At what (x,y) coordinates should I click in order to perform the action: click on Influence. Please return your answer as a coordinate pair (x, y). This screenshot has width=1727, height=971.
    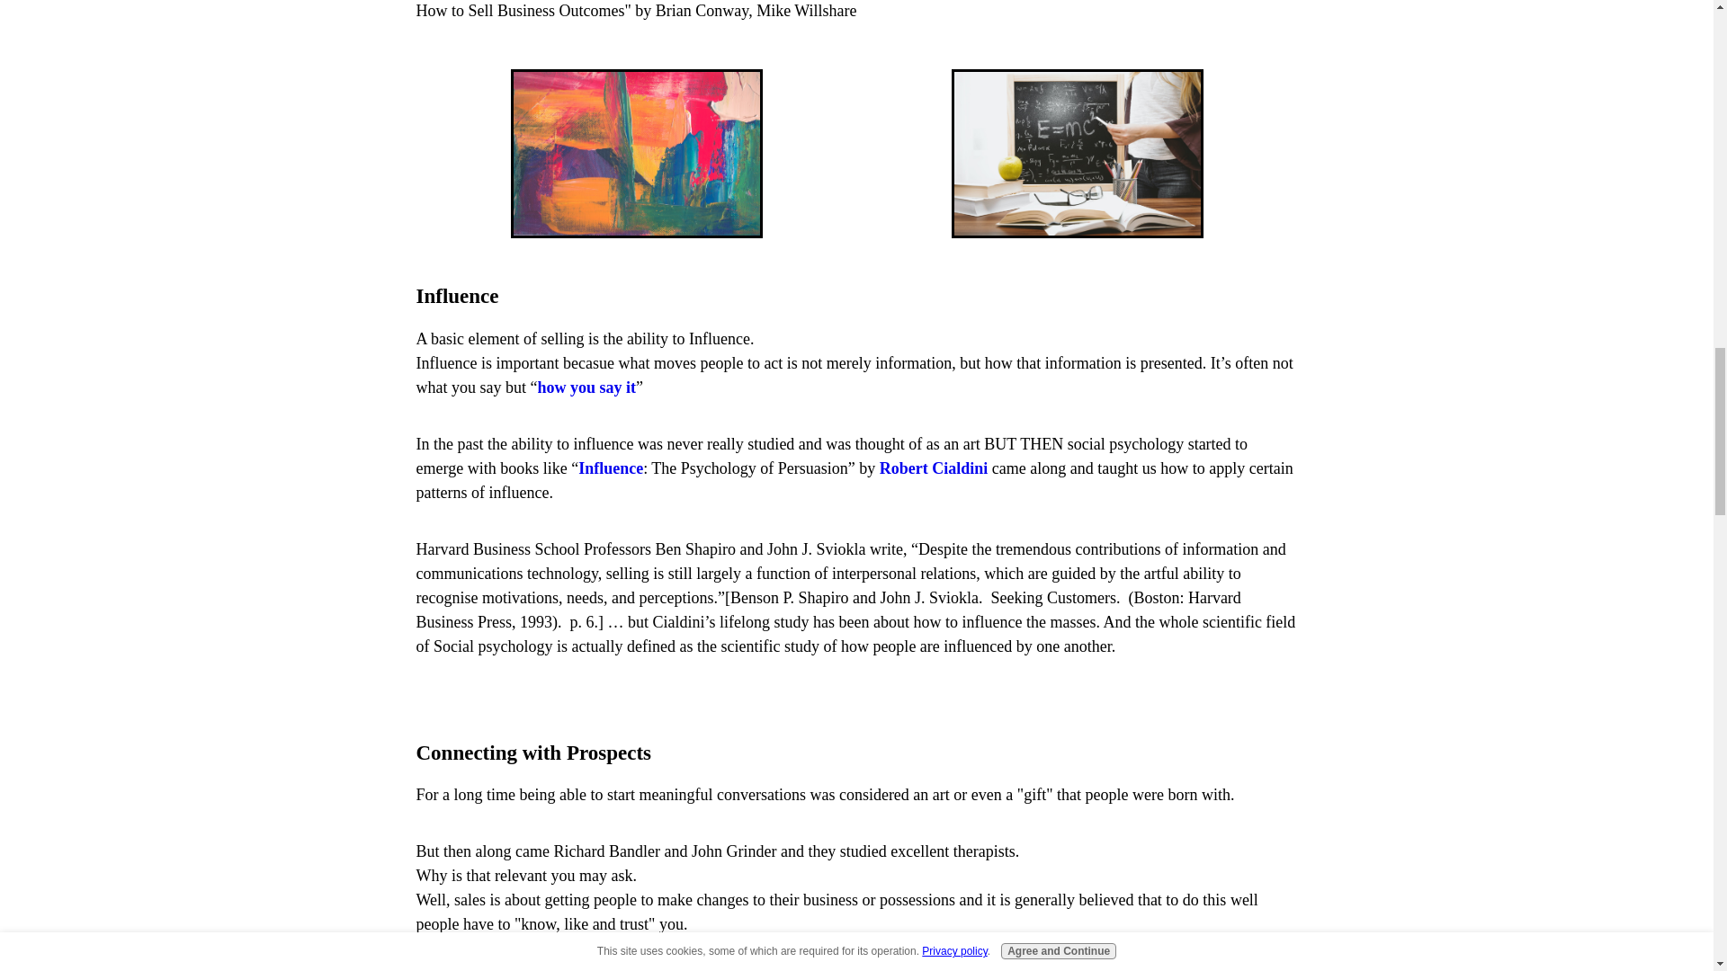
    Looking at the image, I should click on (610, 468).